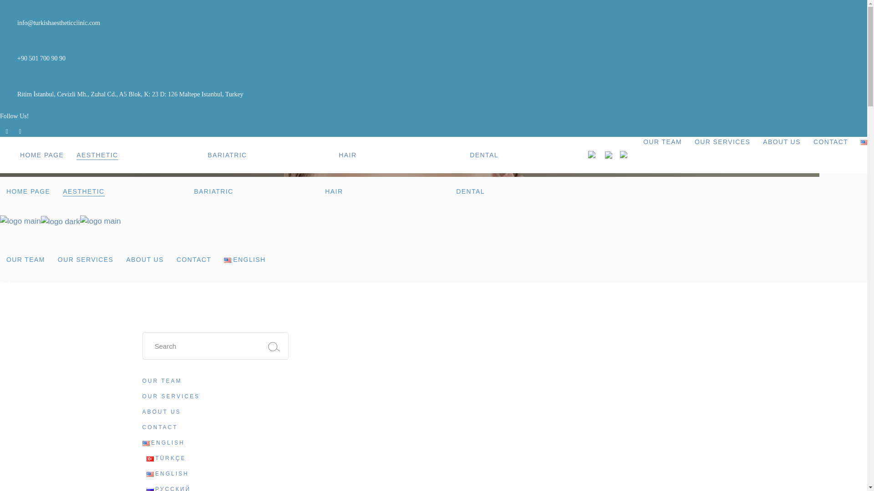 The width and height of the screenshot is (874, 491). What do you see at coordinates (136, 155) in the screenshot?
I see `AESTHETIC` at bounding box center [136, 155].